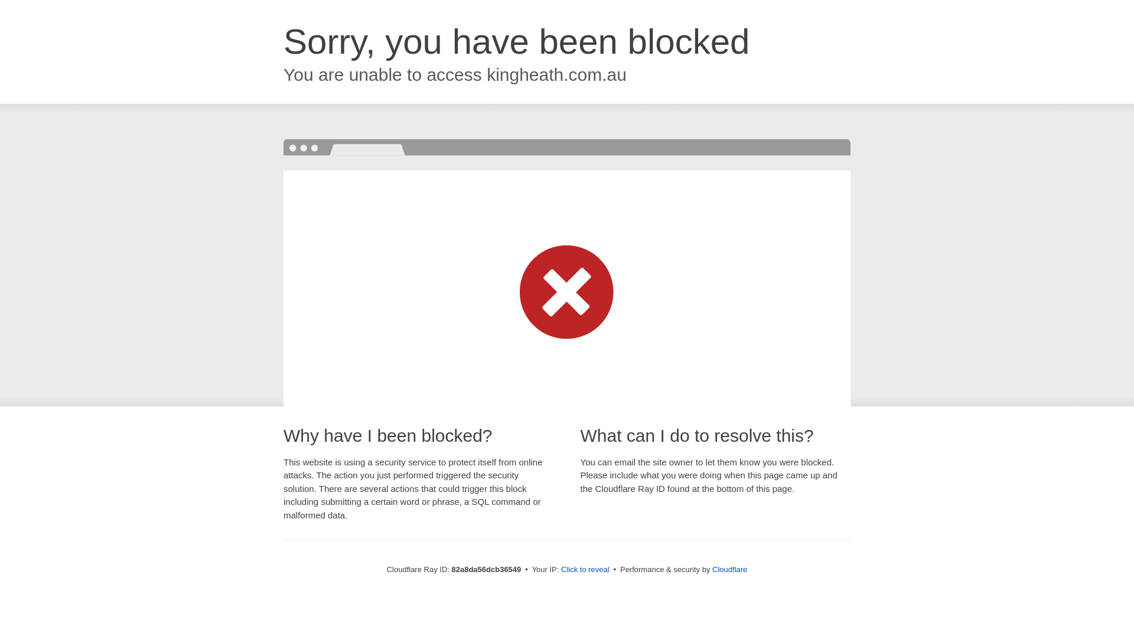 This screenshot has width=1134, height=637. Describe the element at coordinates (585, 570) in the screenshot. I see `Click to reveal` at that location.